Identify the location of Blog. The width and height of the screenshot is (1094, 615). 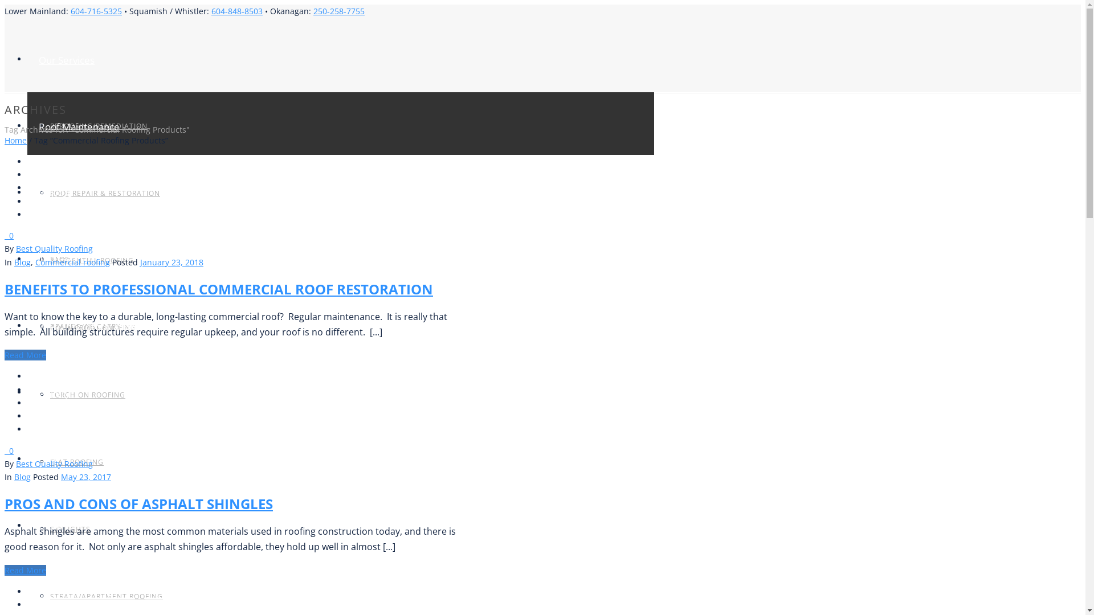
(23, 262).